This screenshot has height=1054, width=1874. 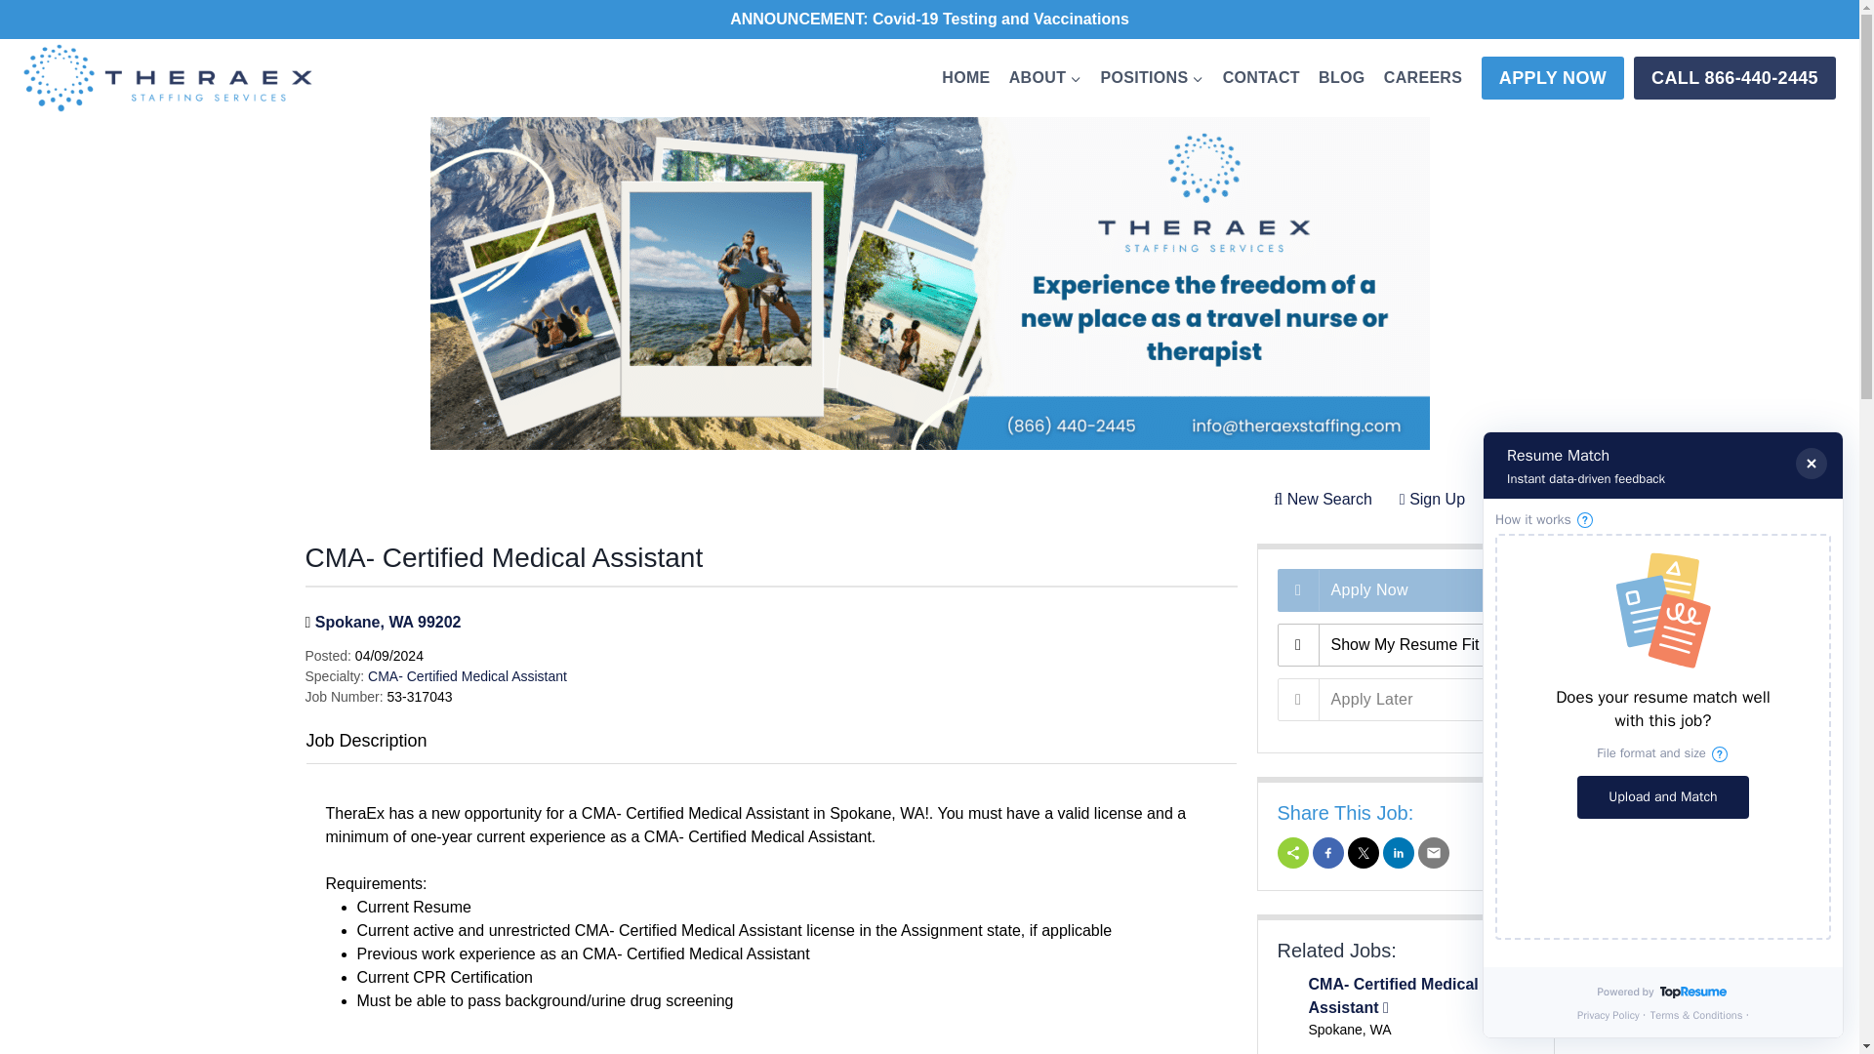 What do you see at coordinates (1553, 78) in the screenshot?
I see `APPLY NOW` at bounding box center [1553, 78].